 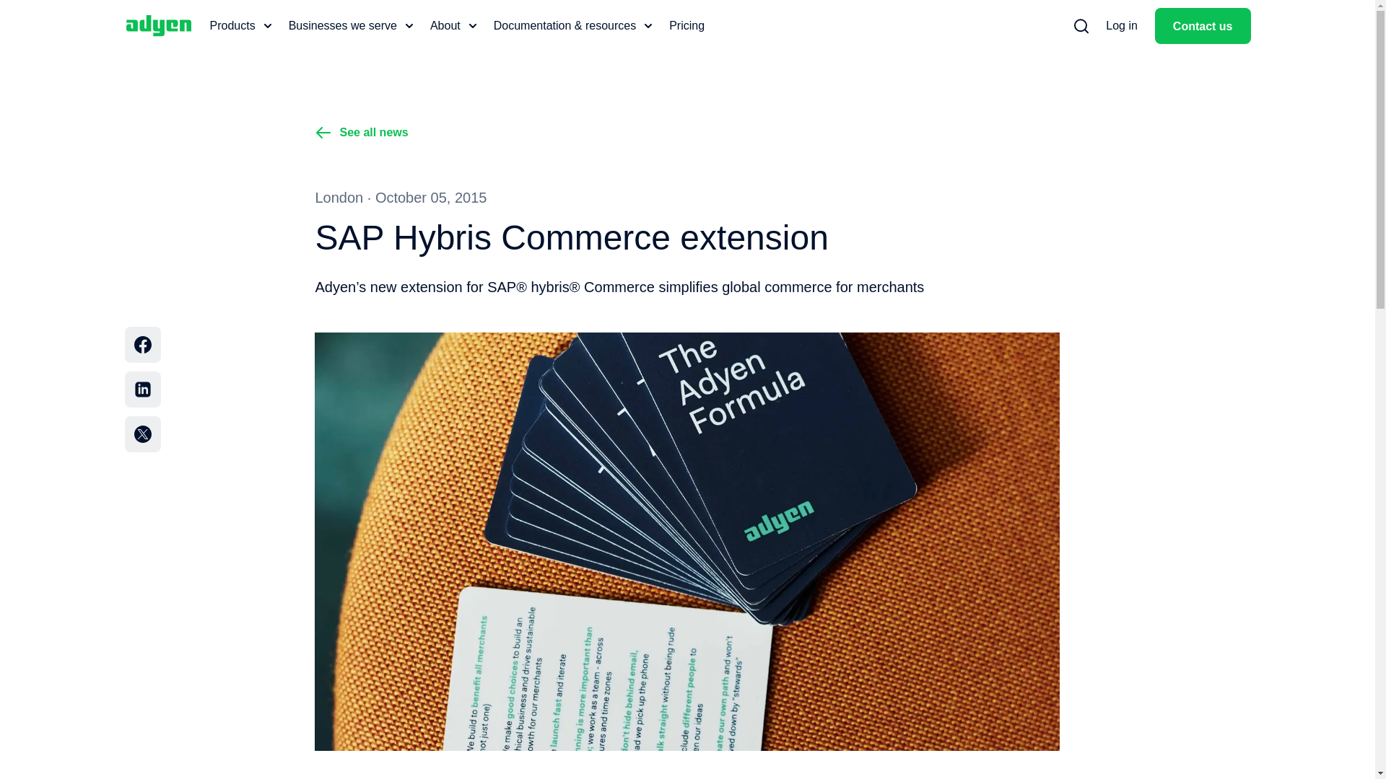 I want to click on About, so click(x=453, y=26).